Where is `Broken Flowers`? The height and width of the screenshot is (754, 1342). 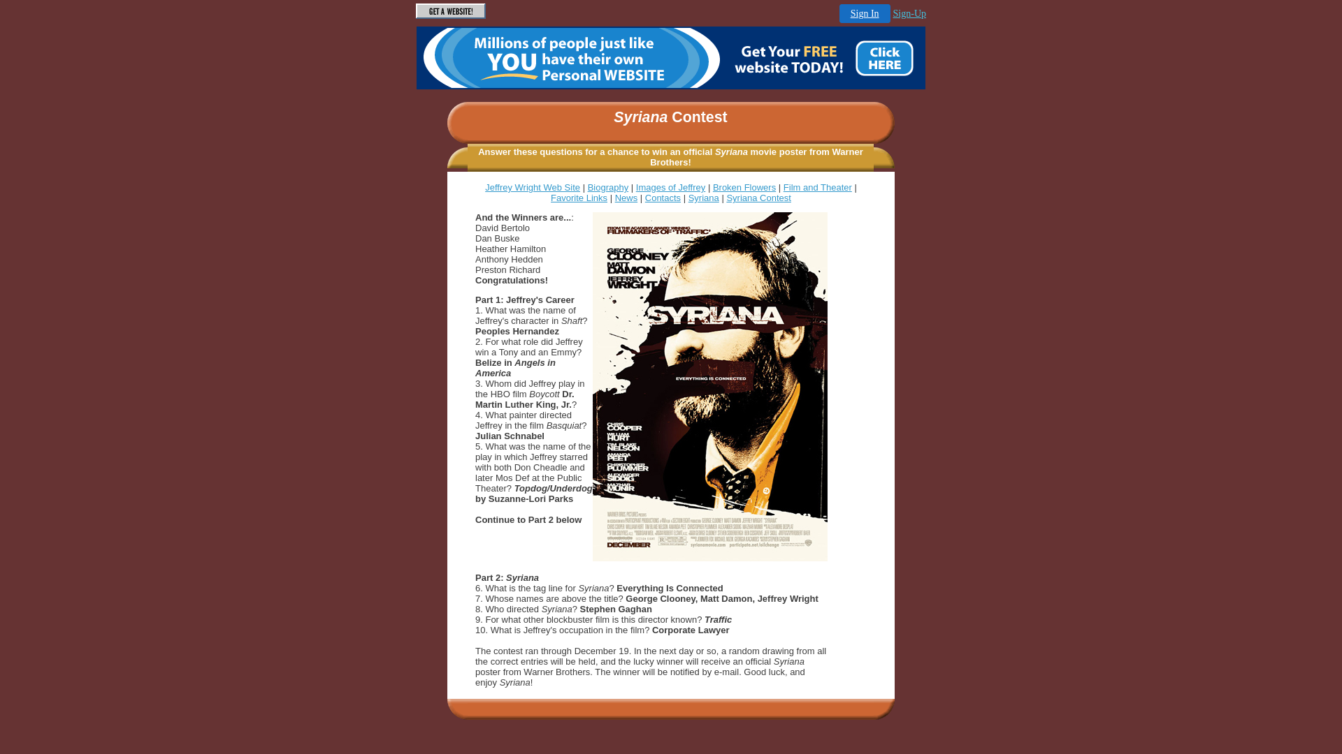 Broken Flowers is located at coordinates (744, 187).